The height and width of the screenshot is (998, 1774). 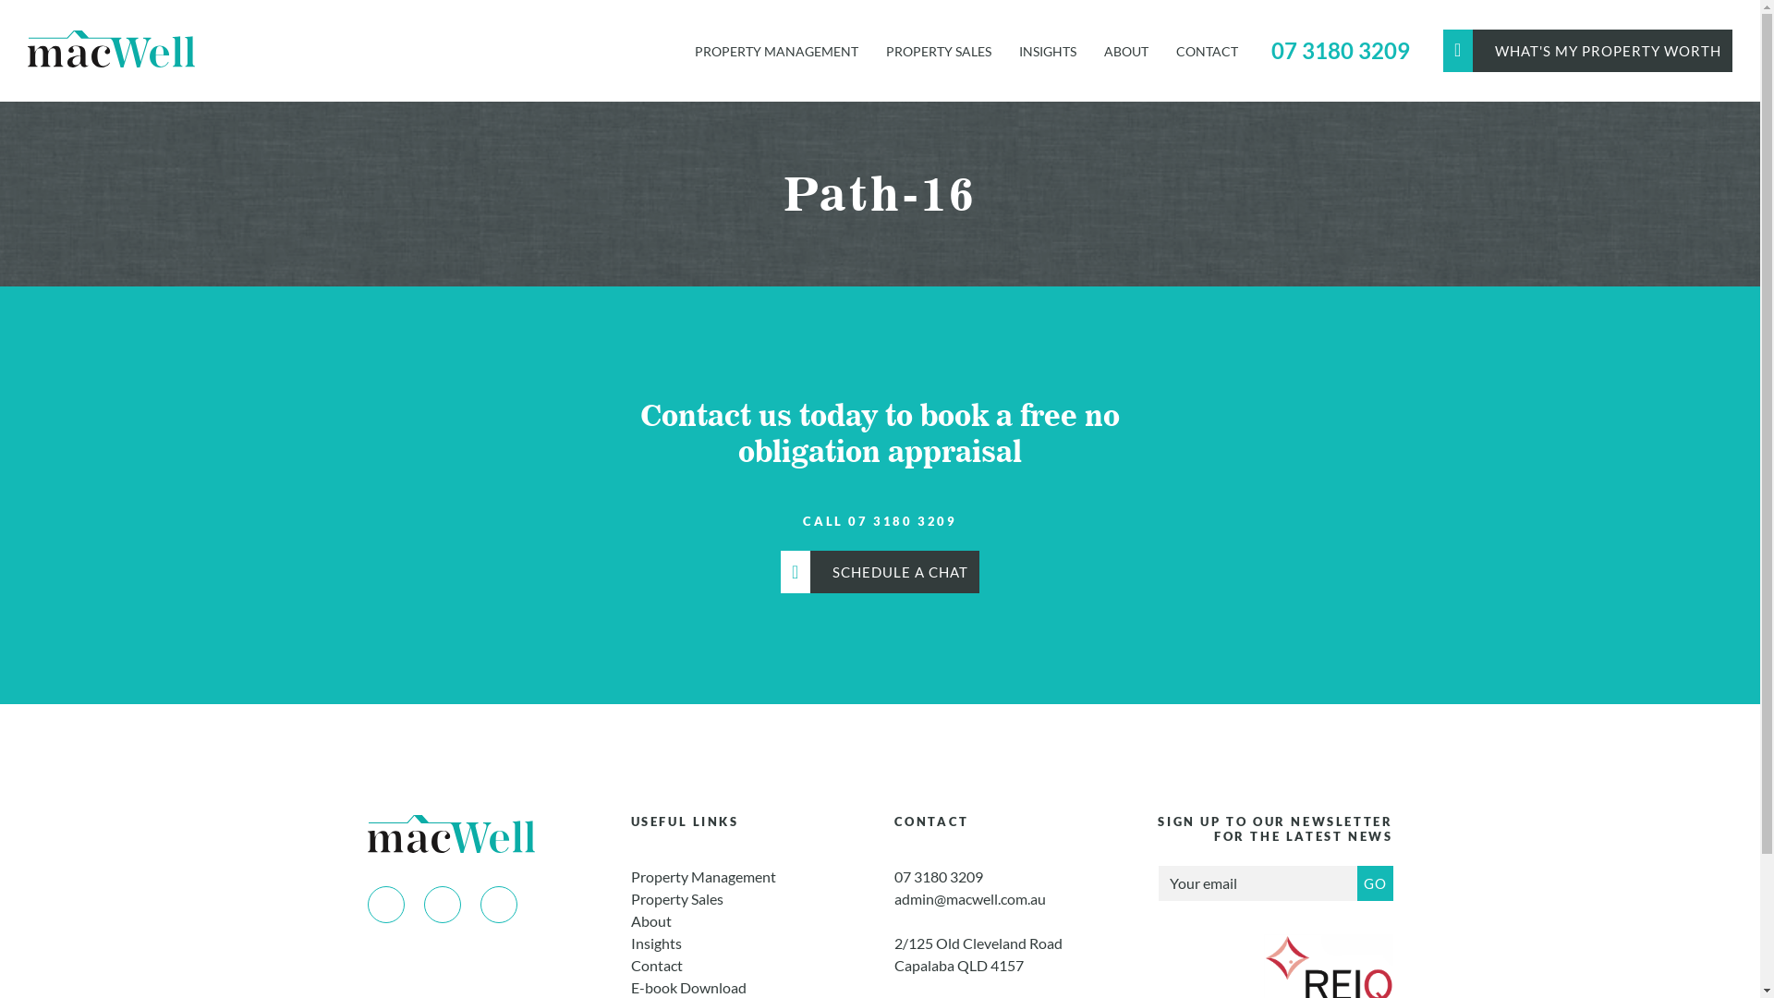 I want to click on Facebook, so click(x=386, y=905).